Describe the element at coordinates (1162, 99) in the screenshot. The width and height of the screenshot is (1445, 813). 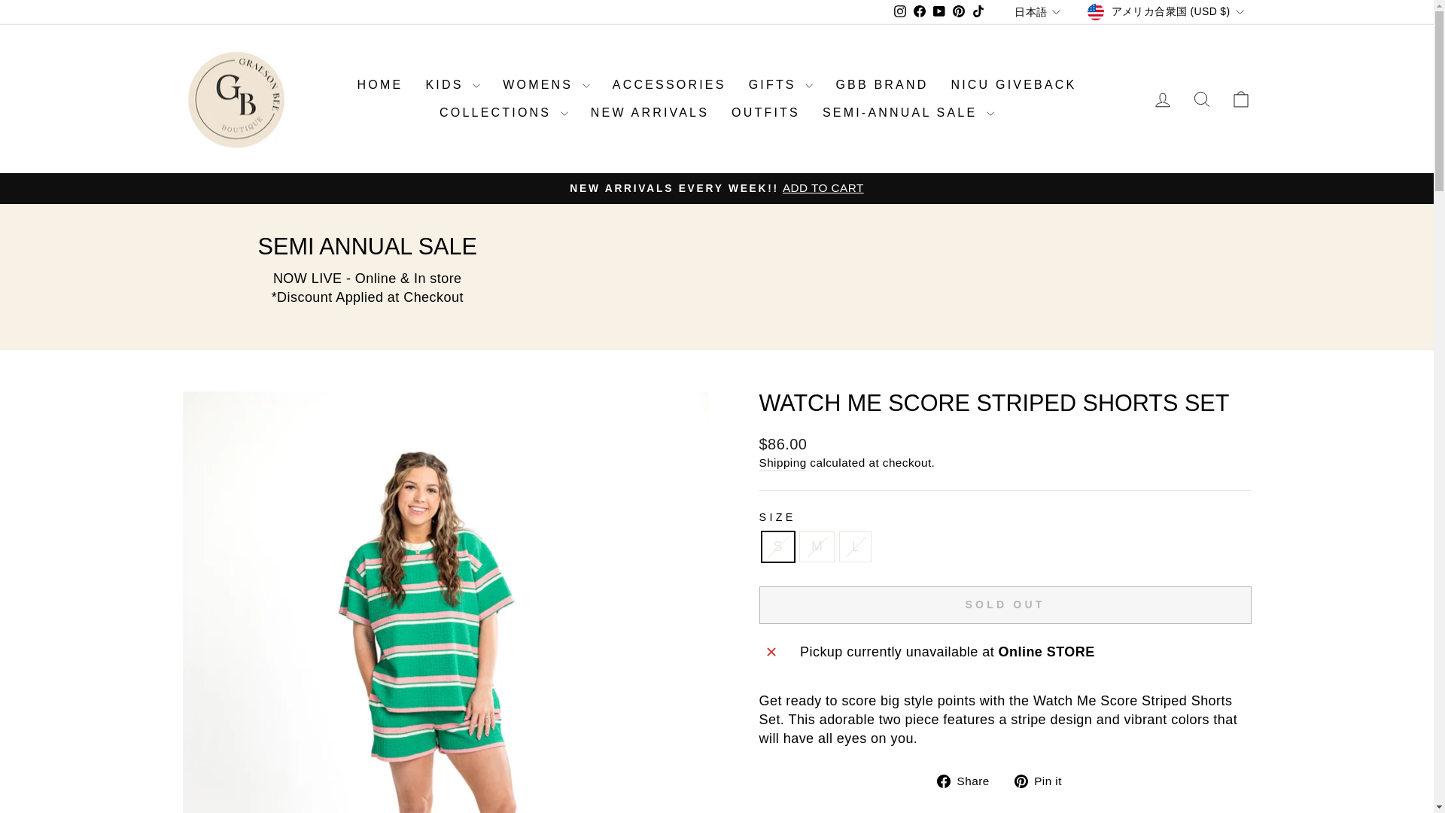
I see `ACCOUNT` at that location.